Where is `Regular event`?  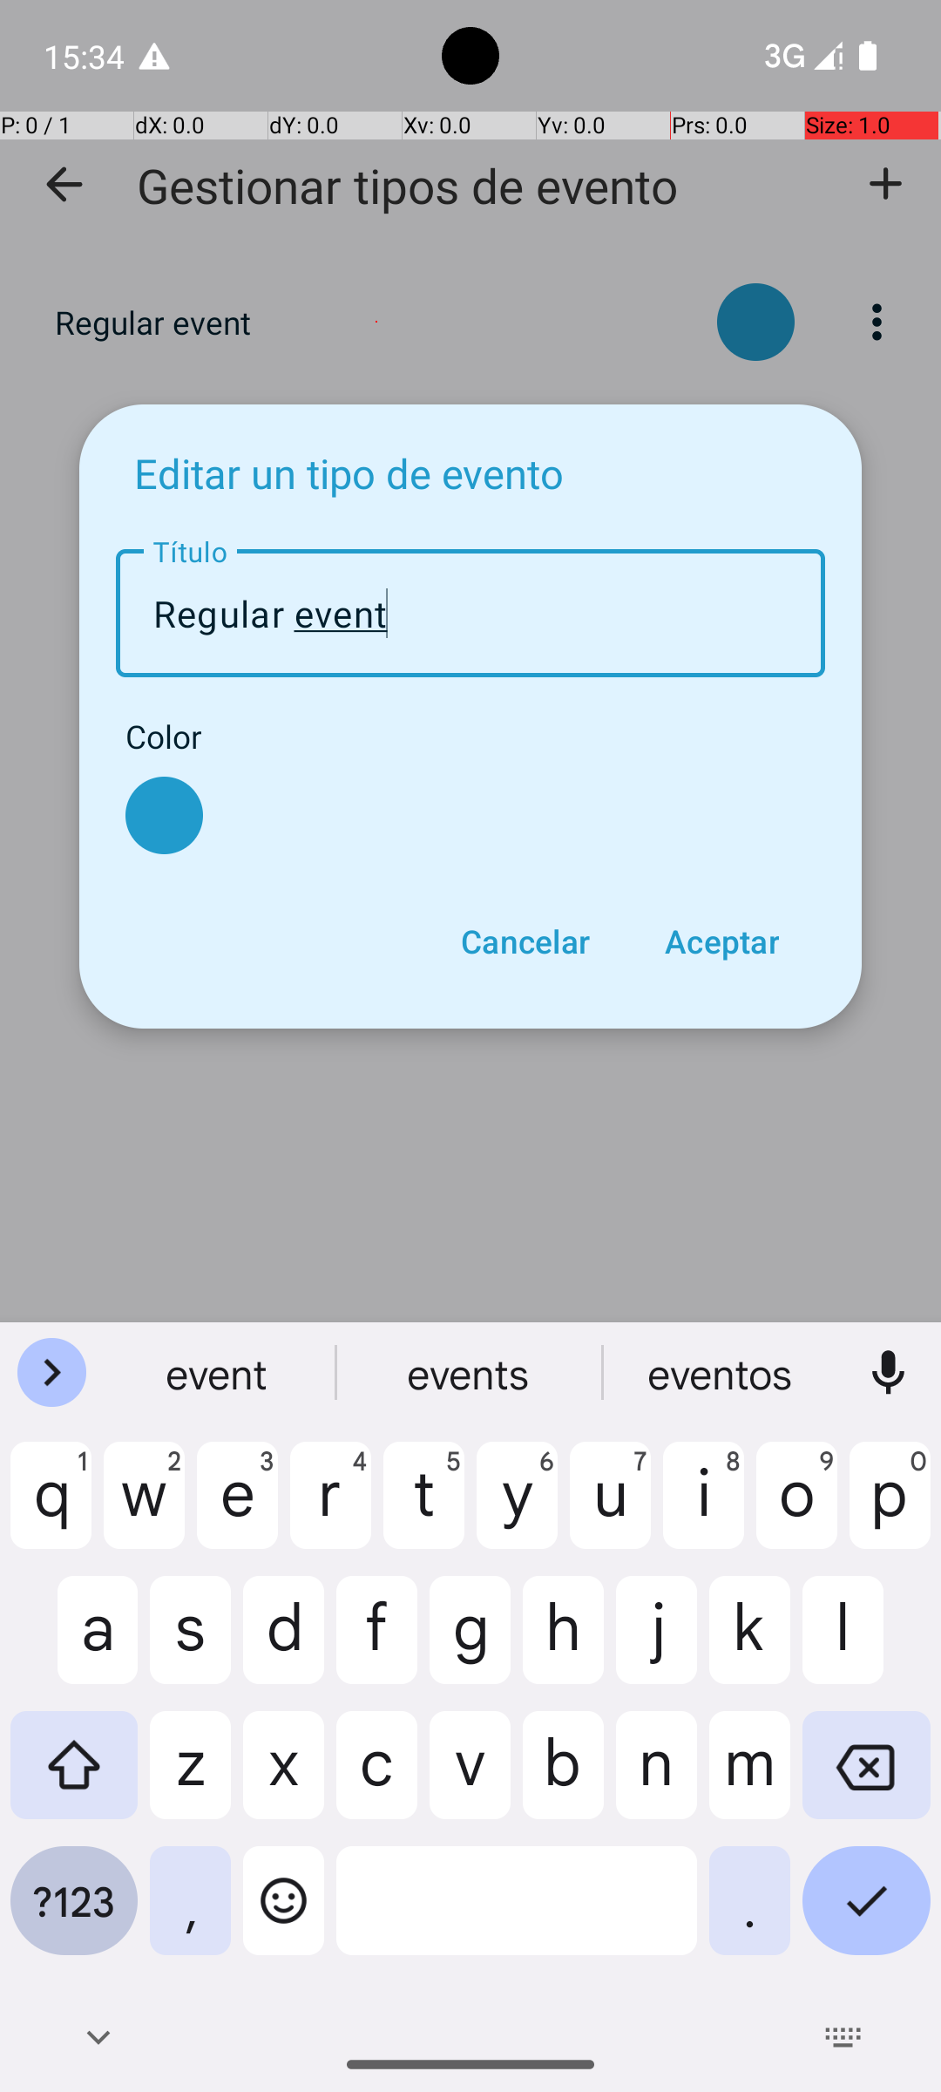 Regular event is located at coordinates (470, 614).